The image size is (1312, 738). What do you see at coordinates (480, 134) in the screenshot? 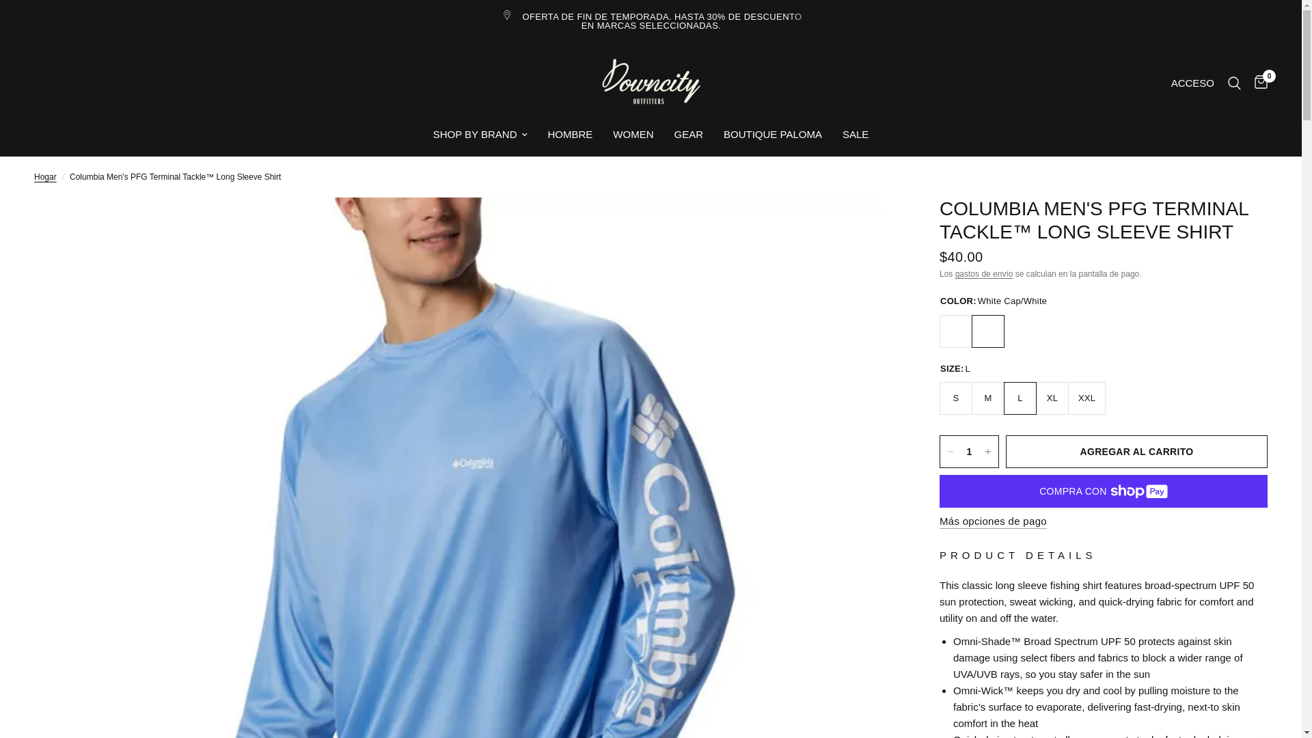
I see `SHOP BY BRAND` at bounding box center [480, 134].